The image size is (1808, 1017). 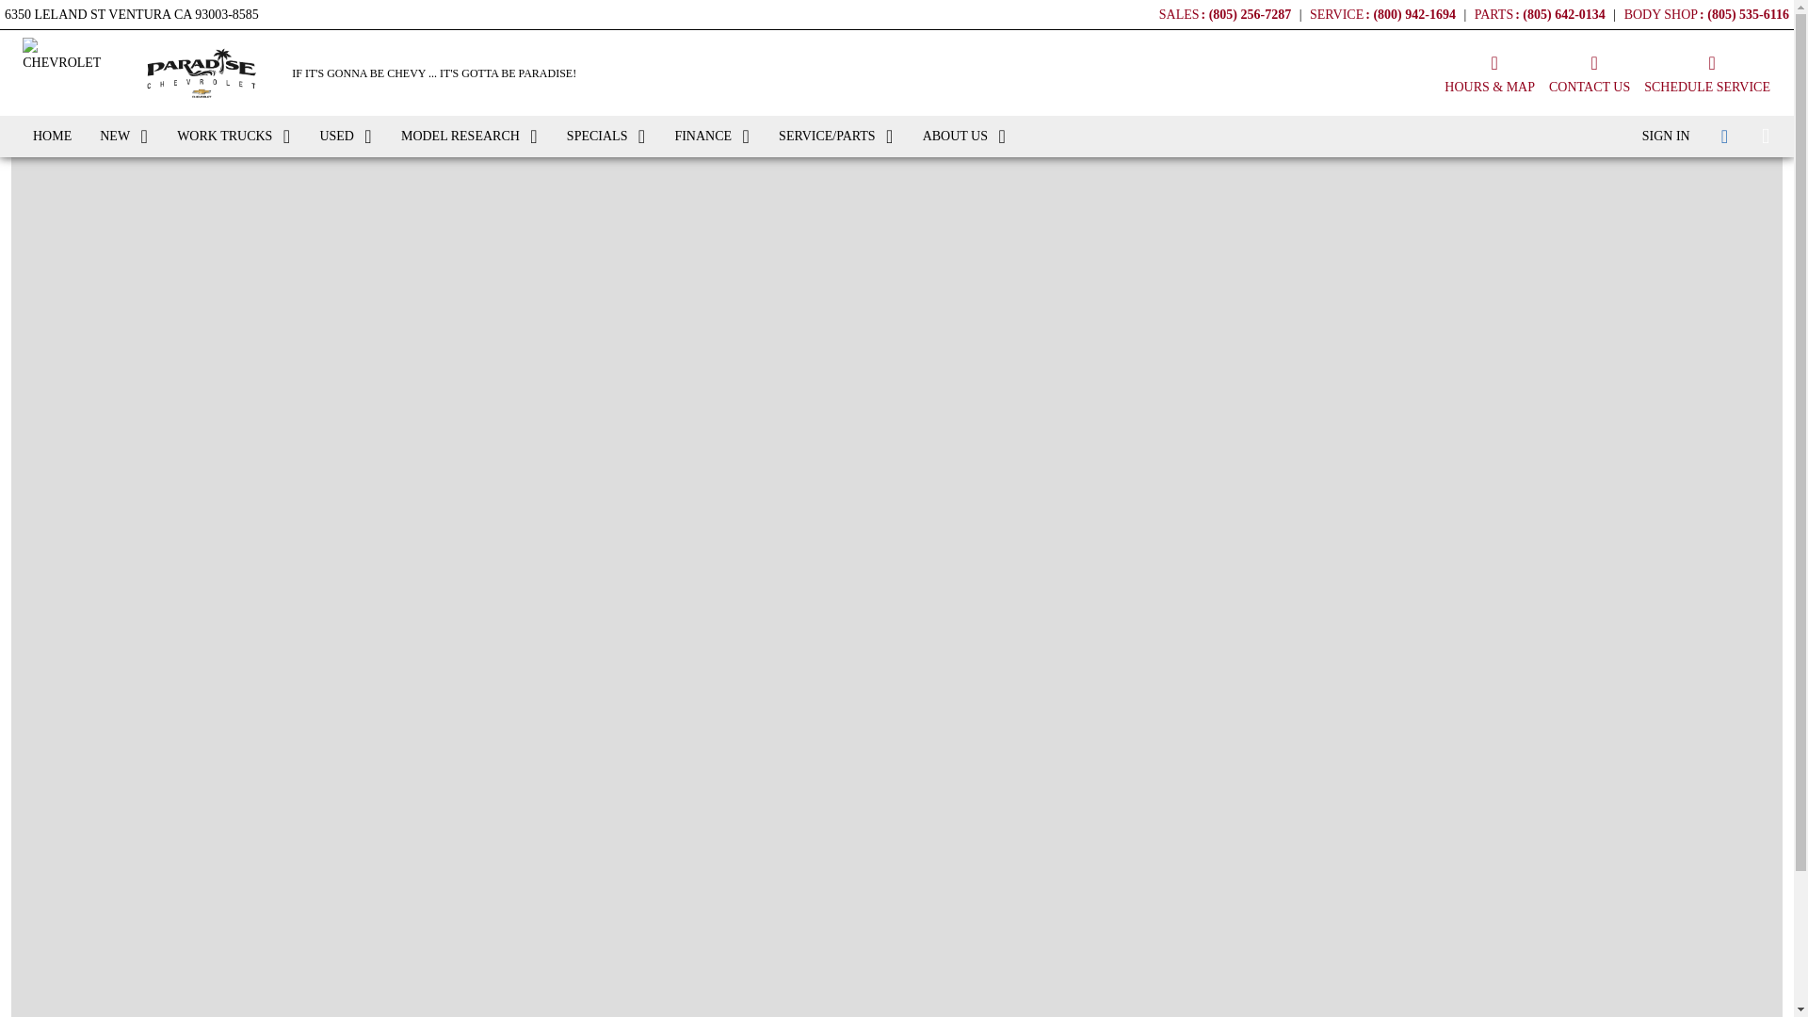 I want to click on Skip to Main Content, so click(x=56, y=9).